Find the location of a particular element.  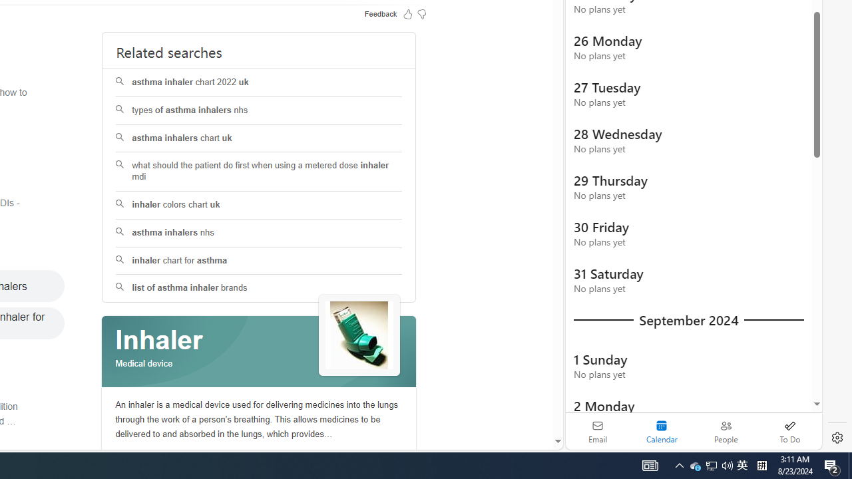

inhaler colors chart uk is located at coordinates (260, 205).